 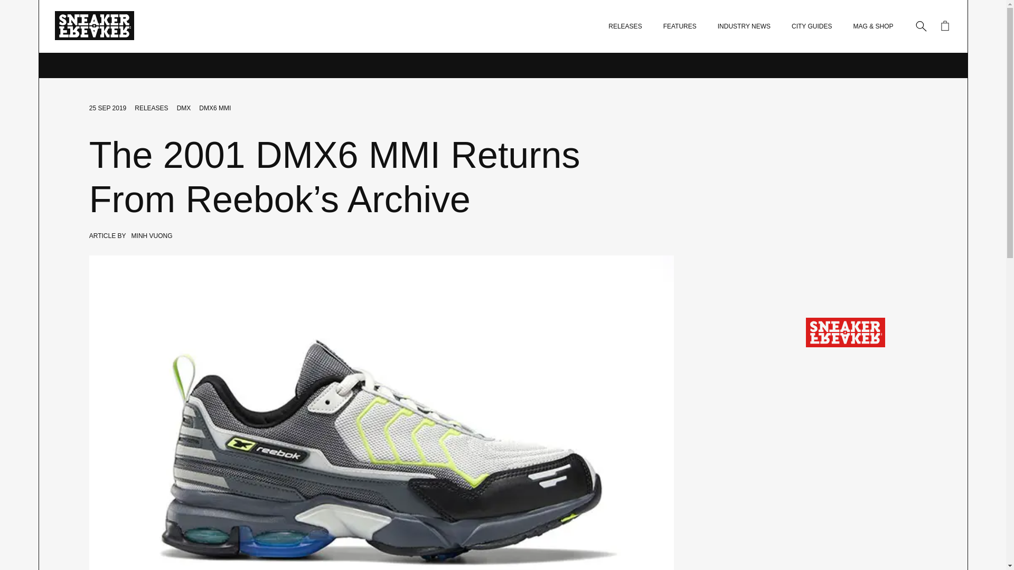 I want to click on CITY GUIDES, so click(x=811, y=26).